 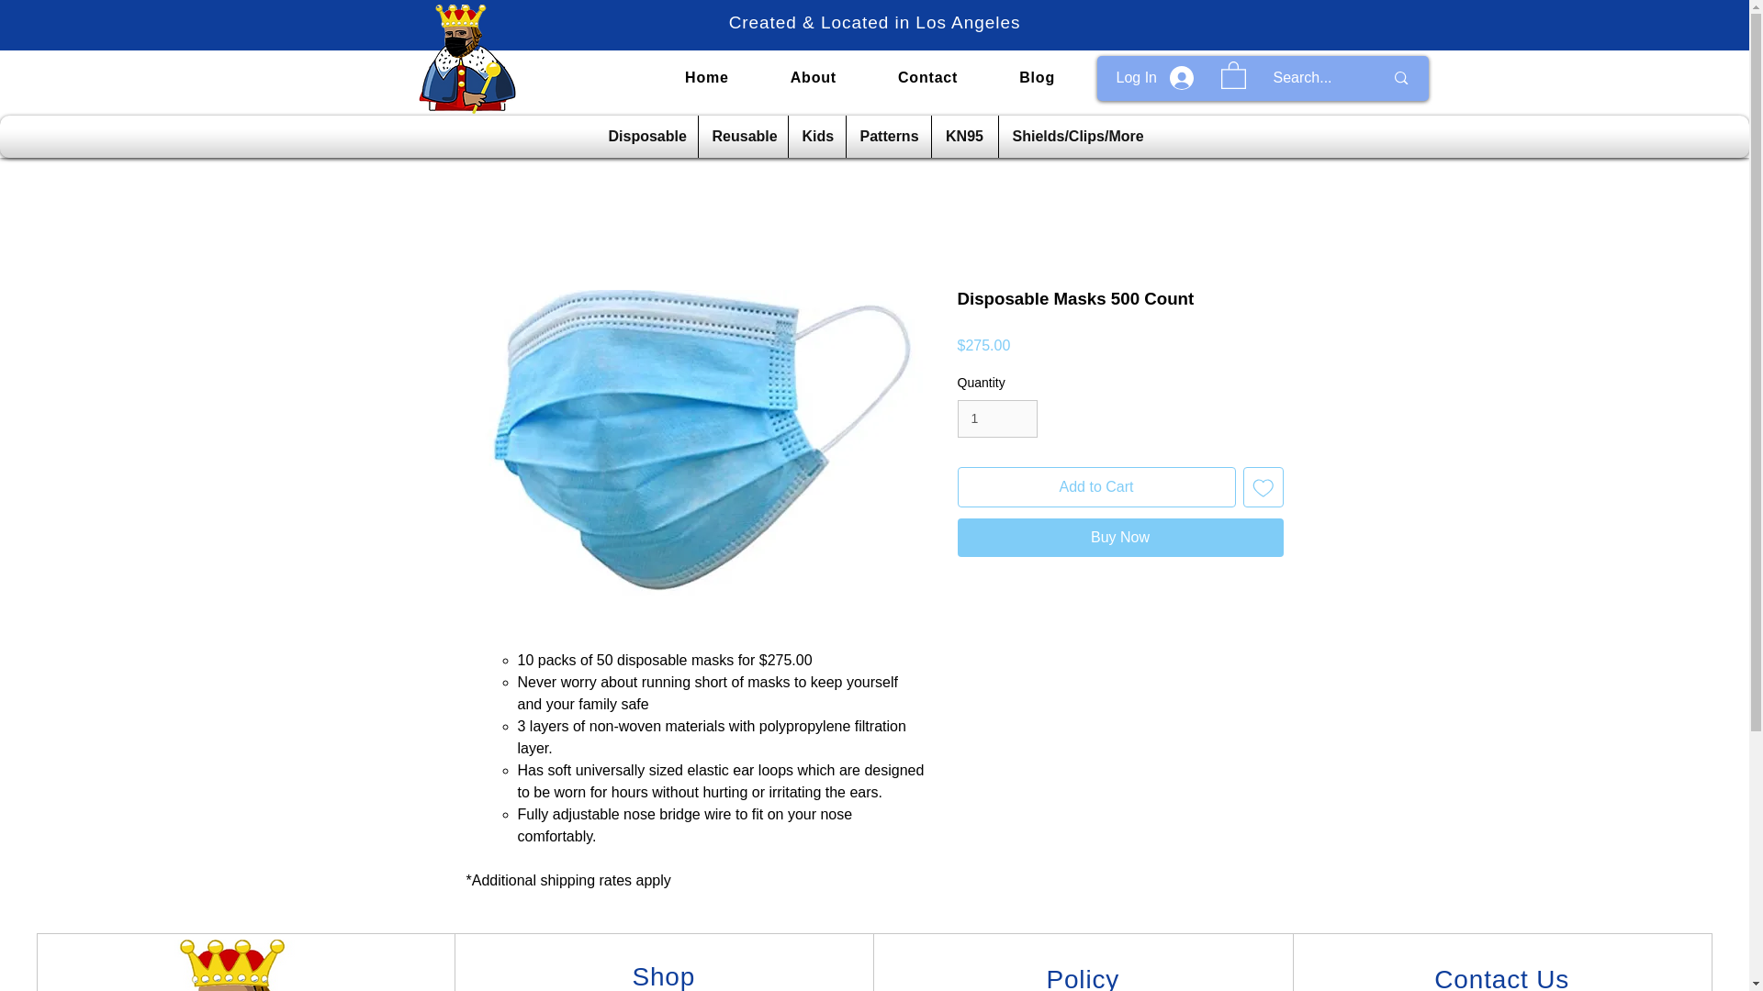 I want to click on Contact, so click(x=927, y=77).